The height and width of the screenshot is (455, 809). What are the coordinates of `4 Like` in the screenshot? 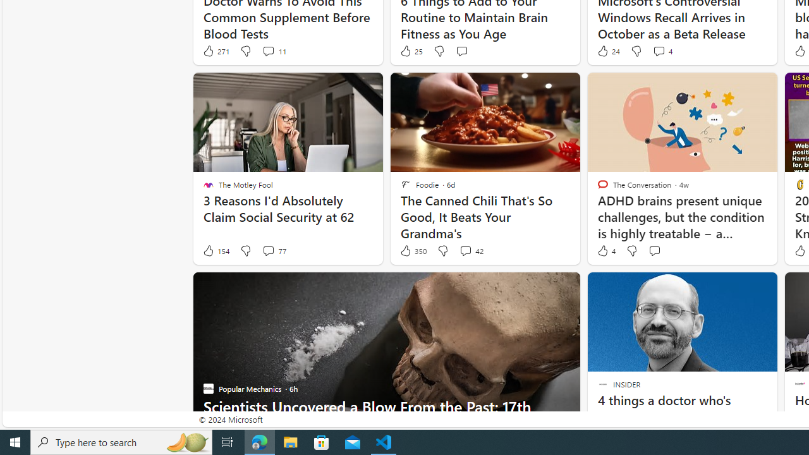 It's located at (605, 251).